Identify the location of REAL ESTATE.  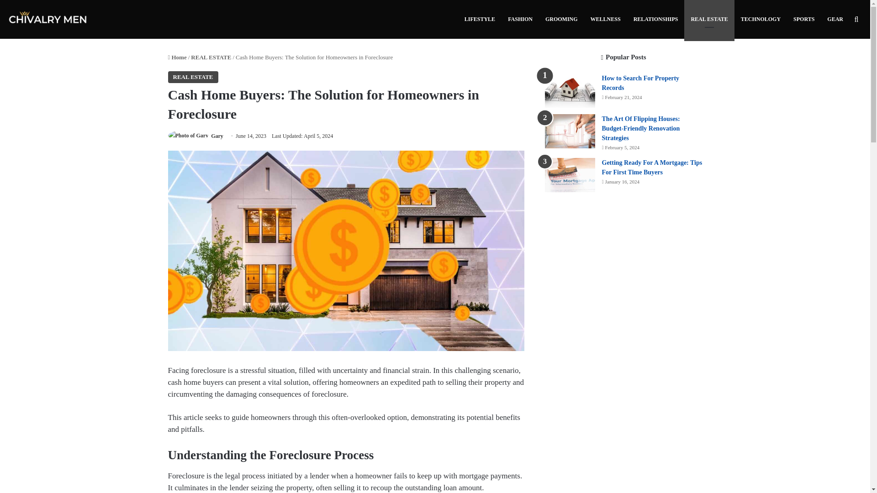
(193, 77).